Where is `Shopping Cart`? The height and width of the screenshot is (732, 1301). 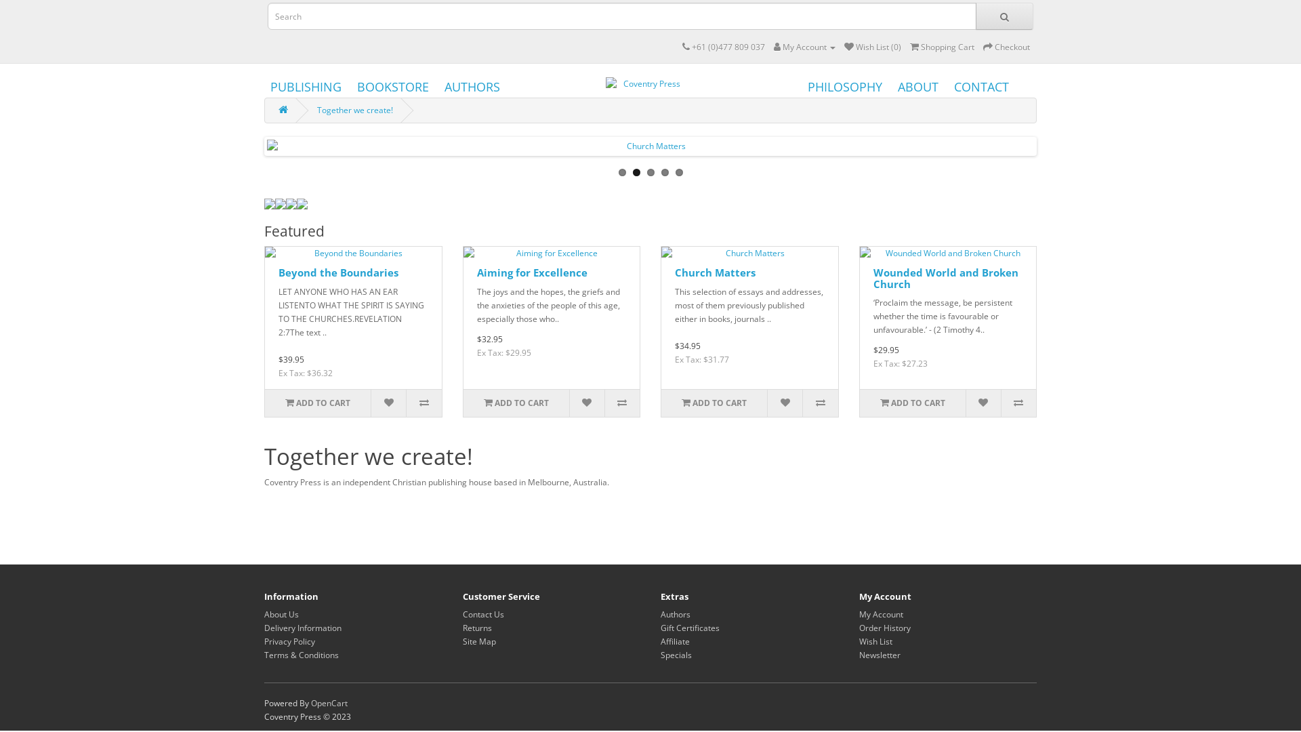
Shopping Cart is located at coordinates (942, 47).